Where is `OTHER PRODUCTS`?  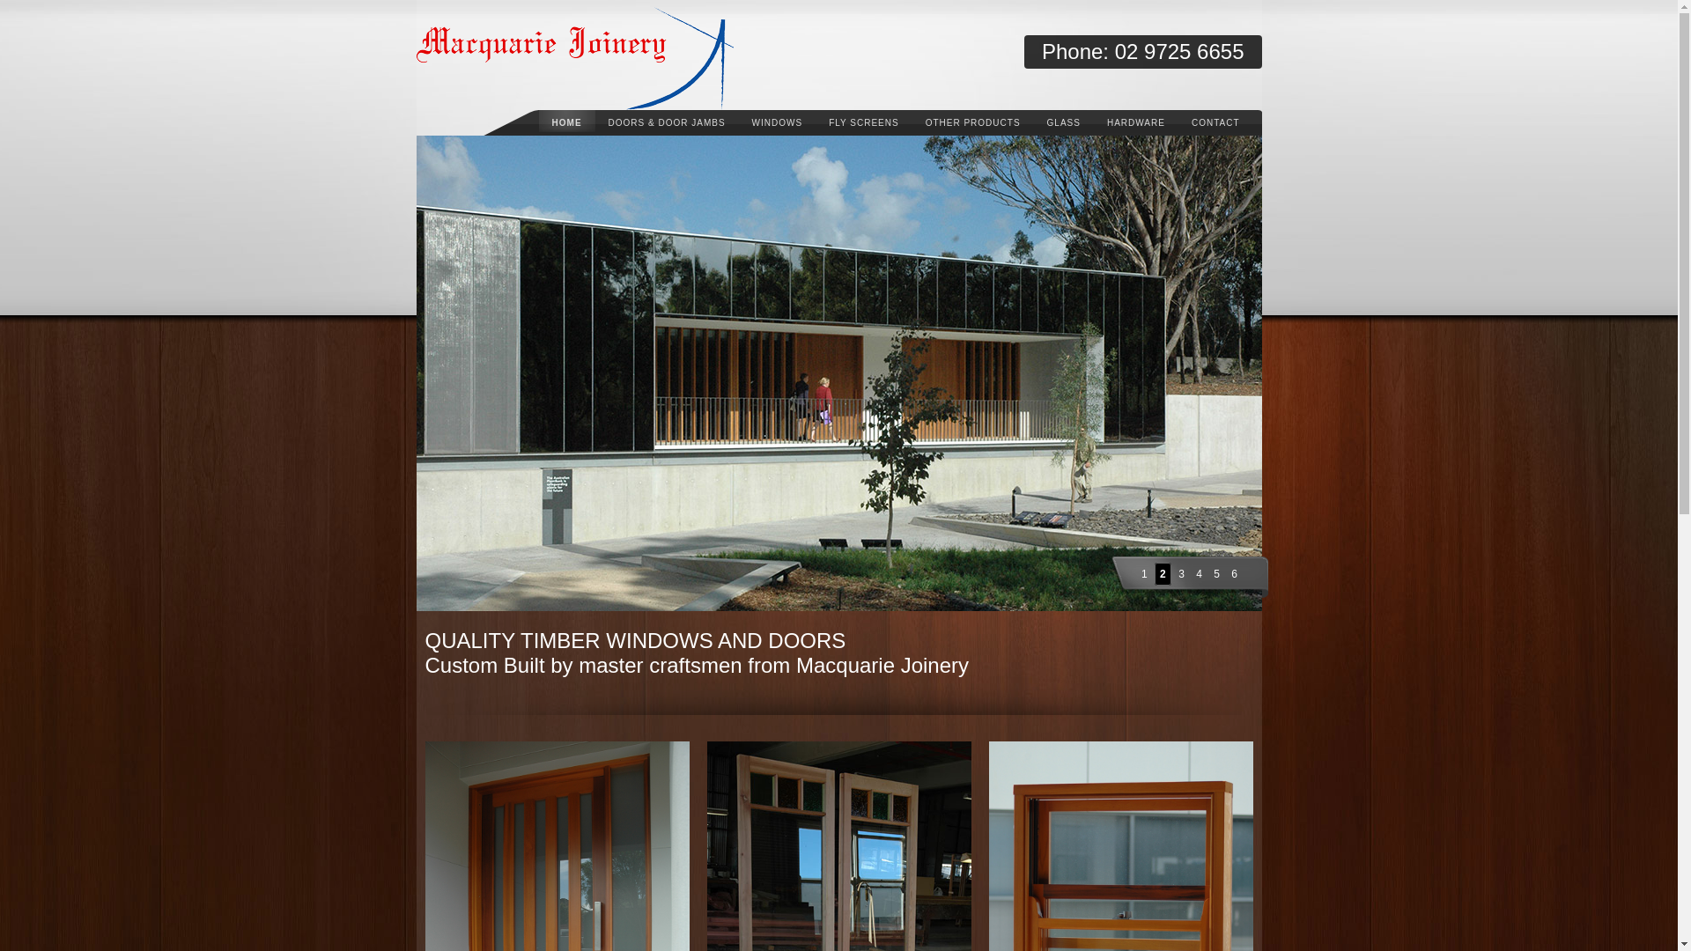
OTHER PRODUCTS is located at coordinates (973, 119).